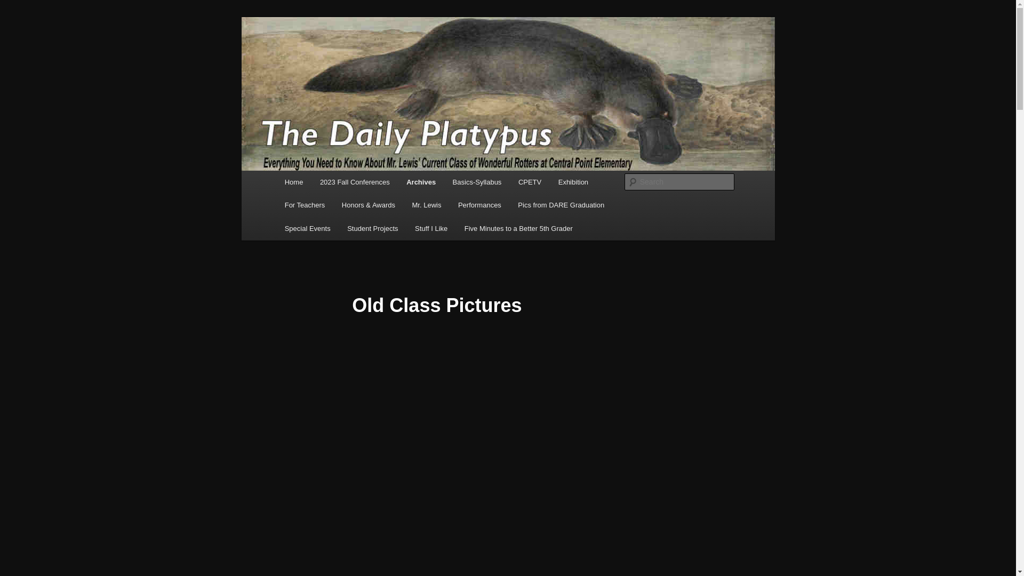  What do you see at coordinates (530, 181) in the screenshot?
I see `CPETV` at bounding box center [530, 181].